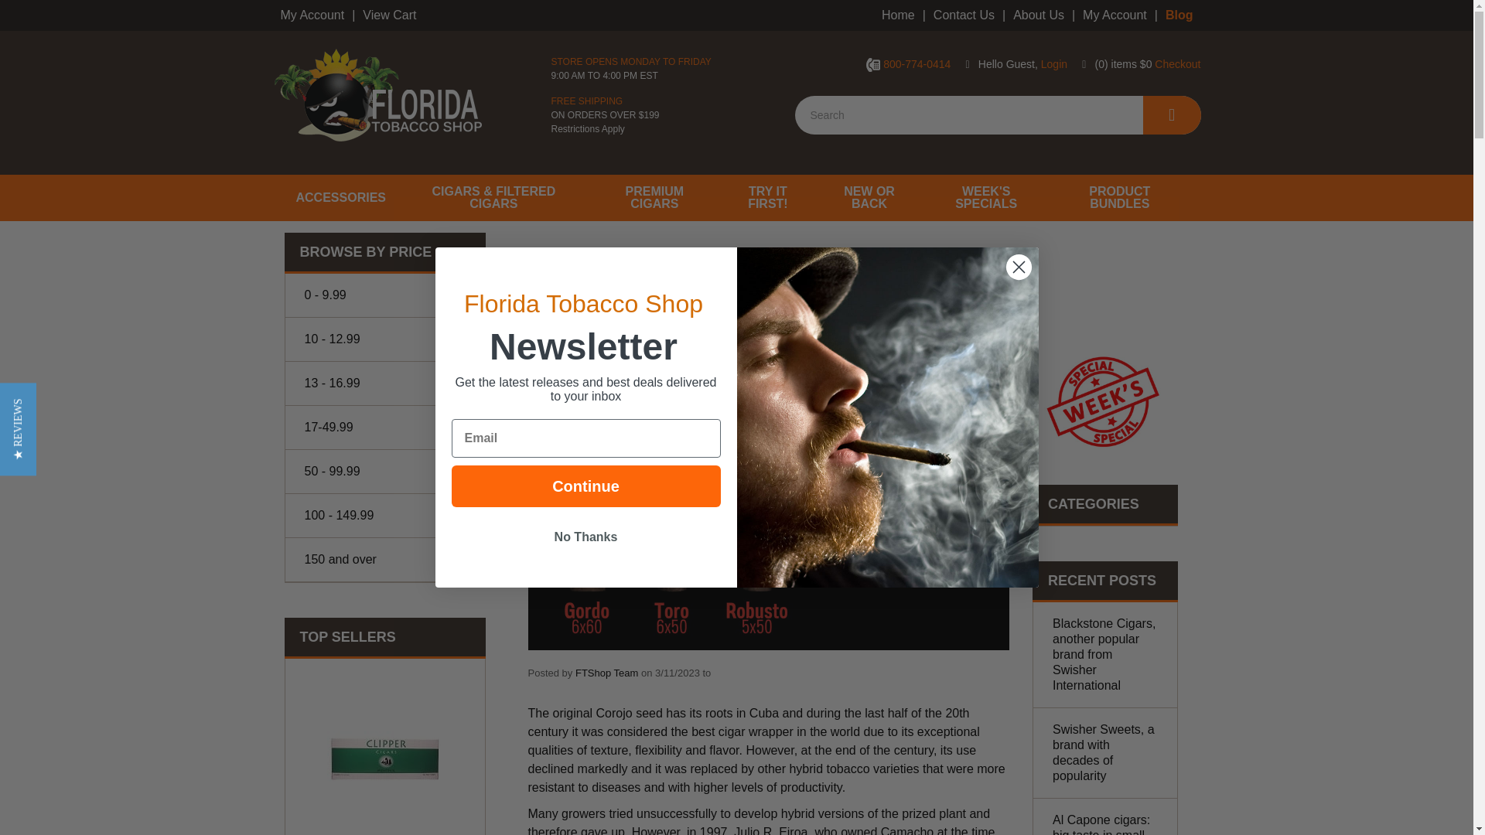  I want to click on My Account, so click(1115, 15).